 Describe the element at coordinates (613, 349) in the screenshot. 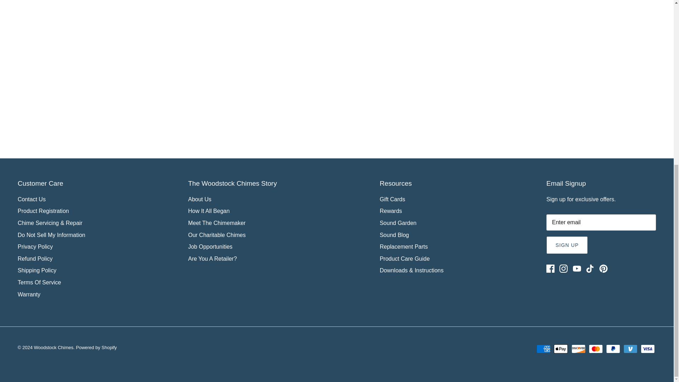

I see `PayPal` at that location.